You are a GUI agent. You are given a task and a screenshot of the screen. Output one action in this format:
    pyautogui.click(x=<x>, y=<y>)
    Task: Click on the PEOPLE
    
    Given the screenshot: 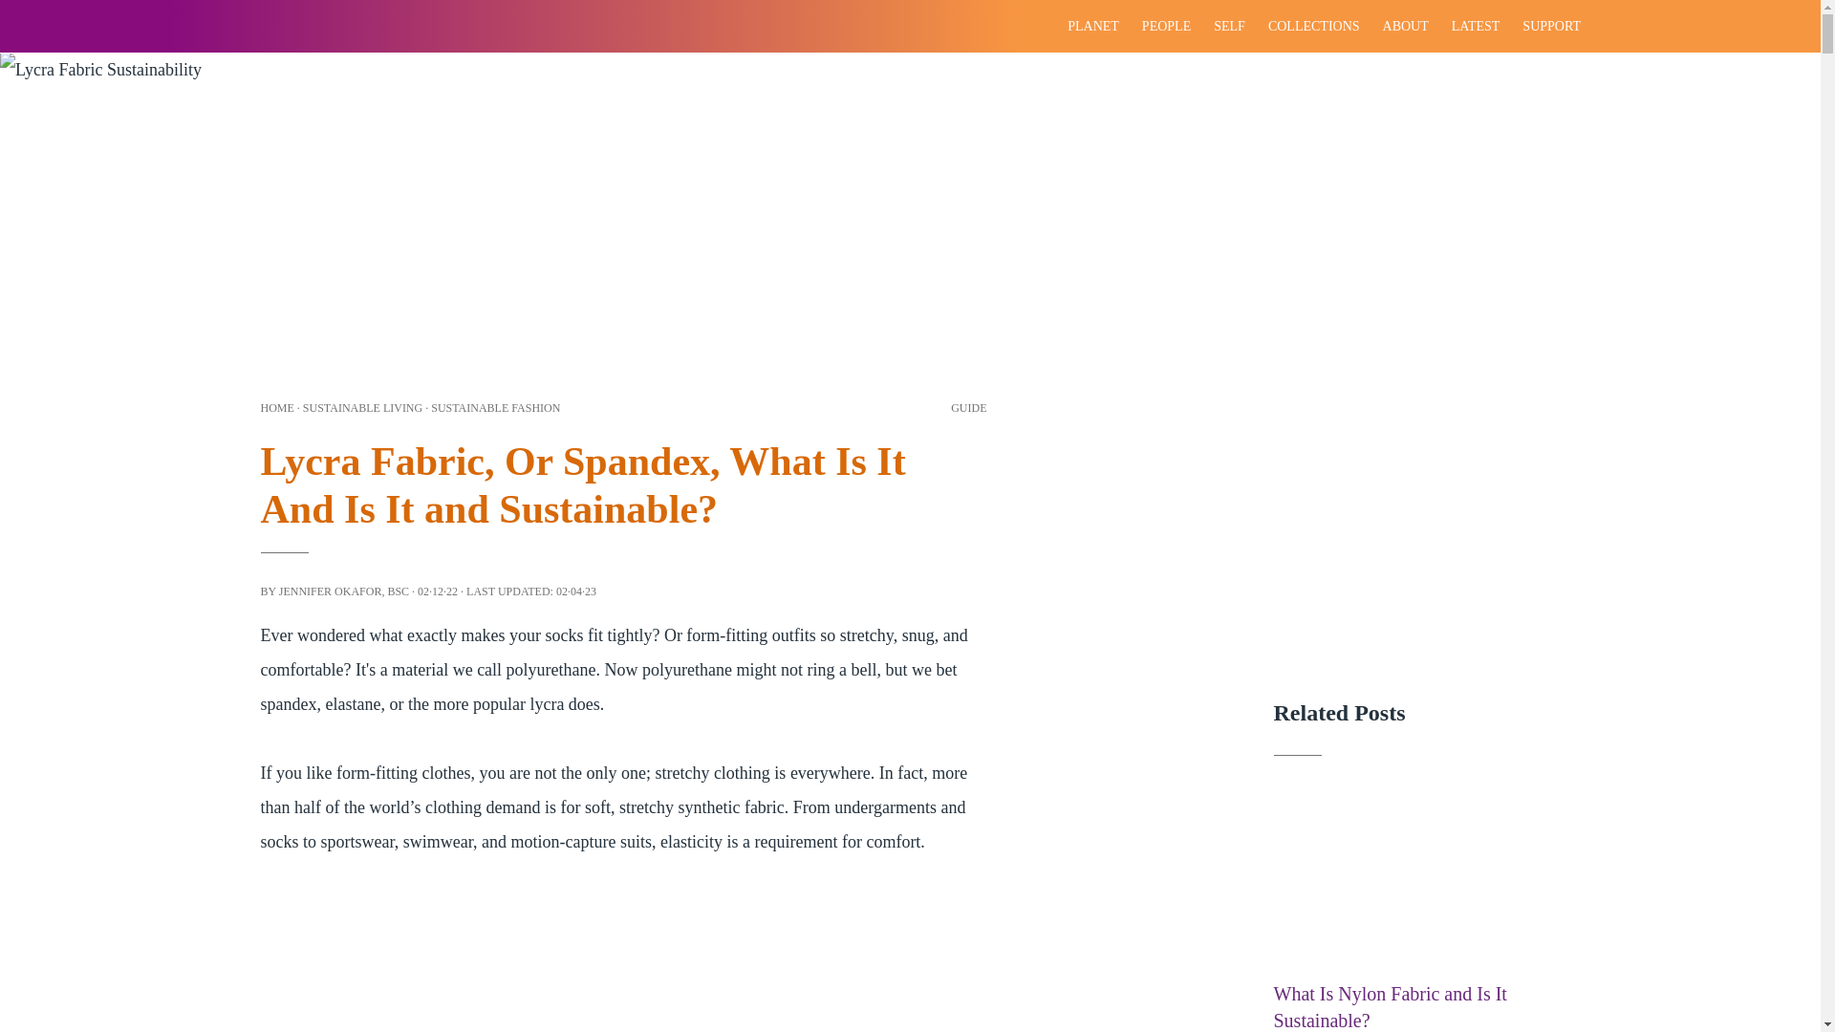 What is the action you would take?
    pyautogui.click(x=1166, y=27)
    